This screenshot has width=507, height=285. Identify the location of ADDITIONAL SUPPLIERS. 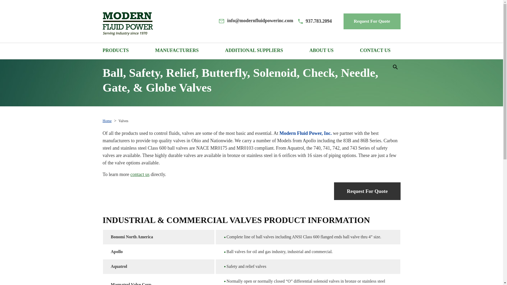
(254, 51).